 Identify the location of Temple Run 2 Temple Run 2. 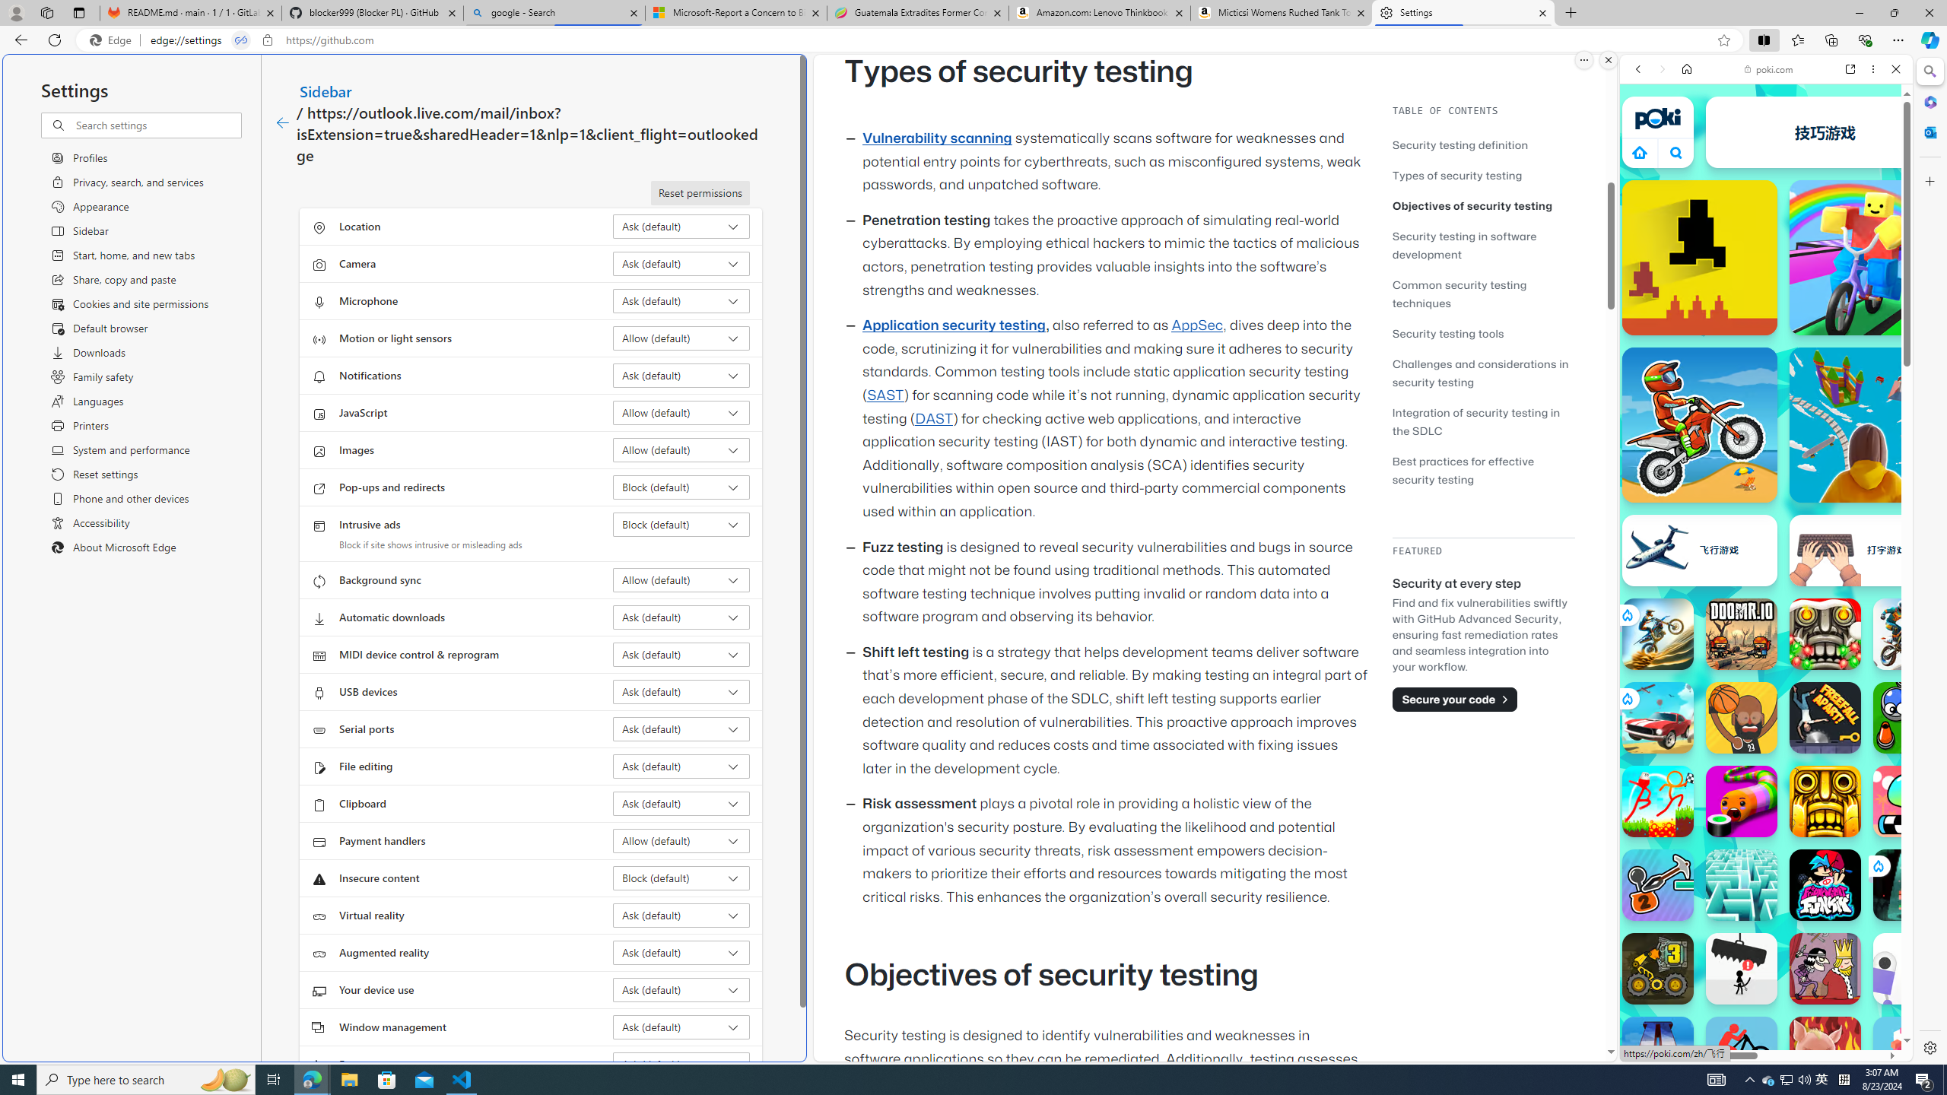
(1825, 801).